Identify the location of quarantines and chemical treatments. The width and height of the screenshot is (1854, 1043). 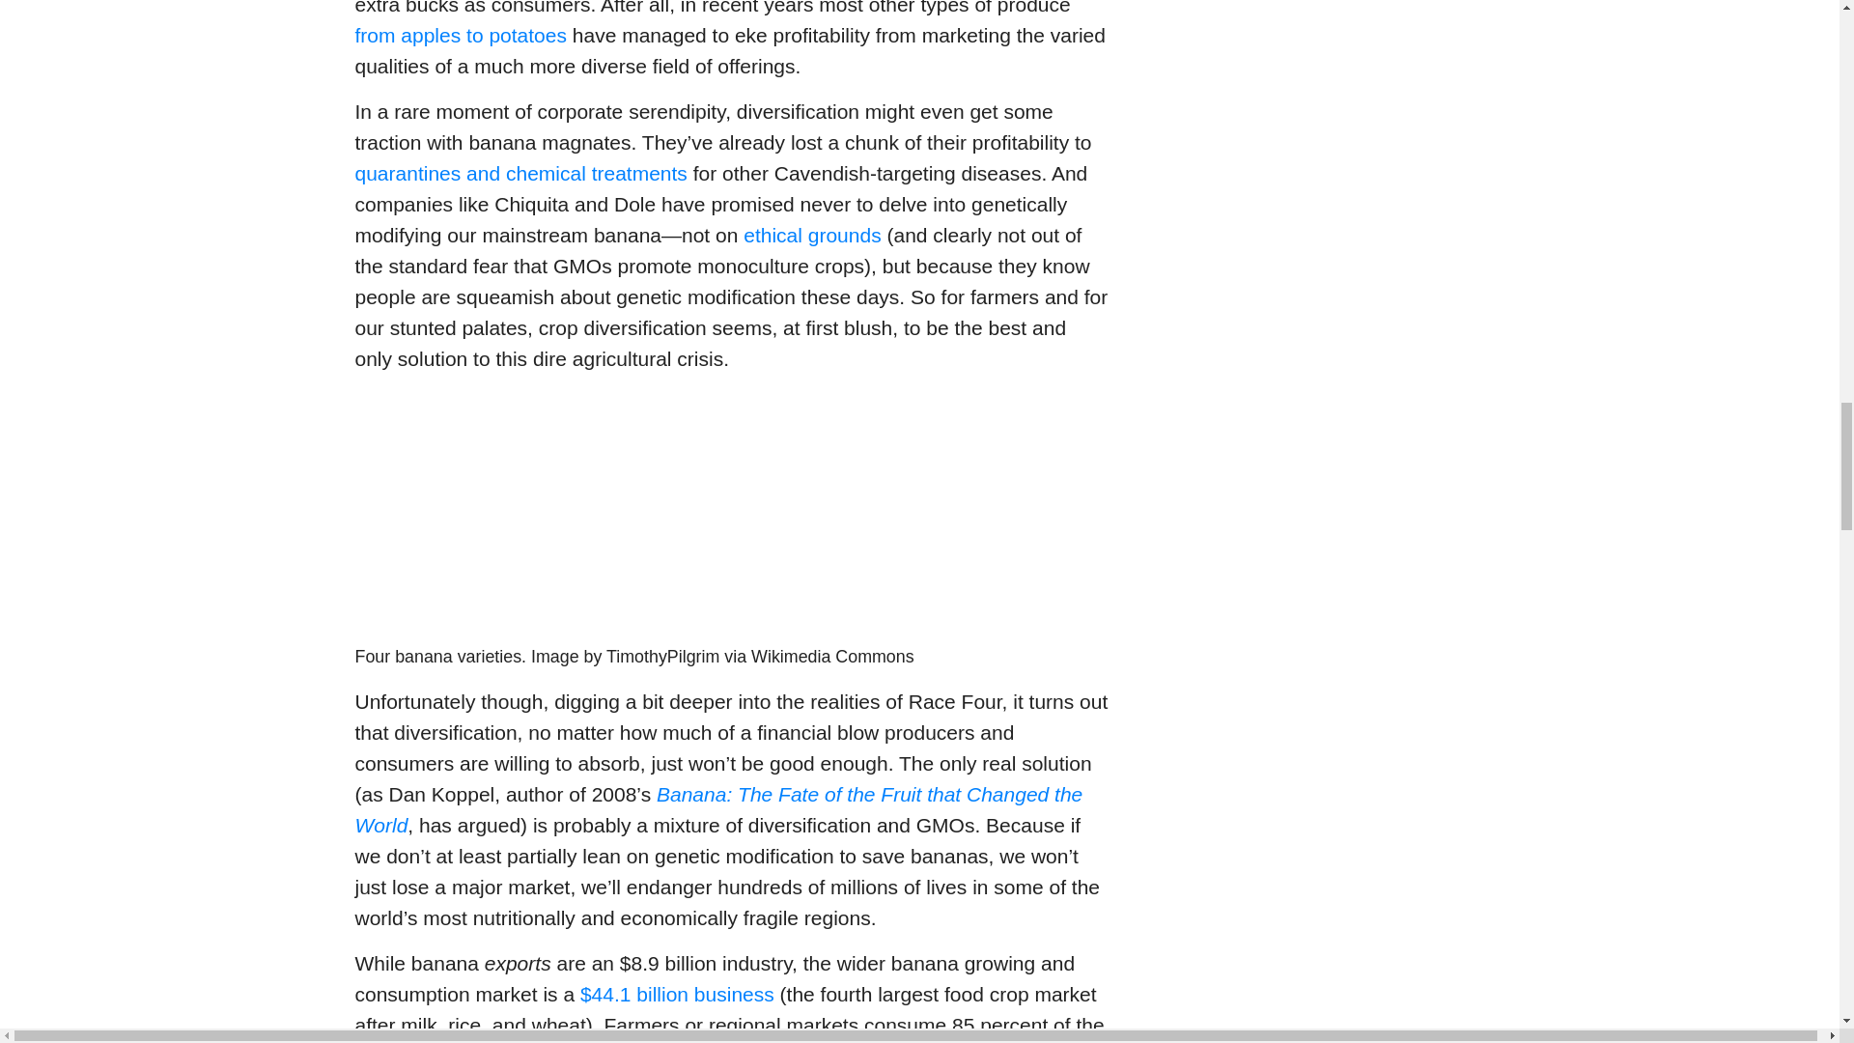
(521, 174).